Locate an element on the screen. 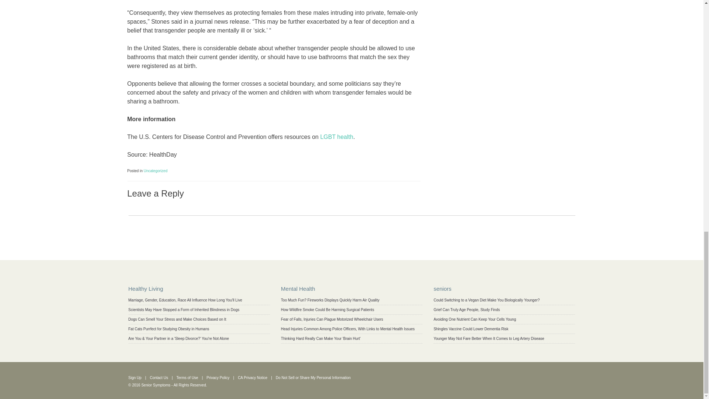  CA Privacy Notice is located at coordinates (252, 378).